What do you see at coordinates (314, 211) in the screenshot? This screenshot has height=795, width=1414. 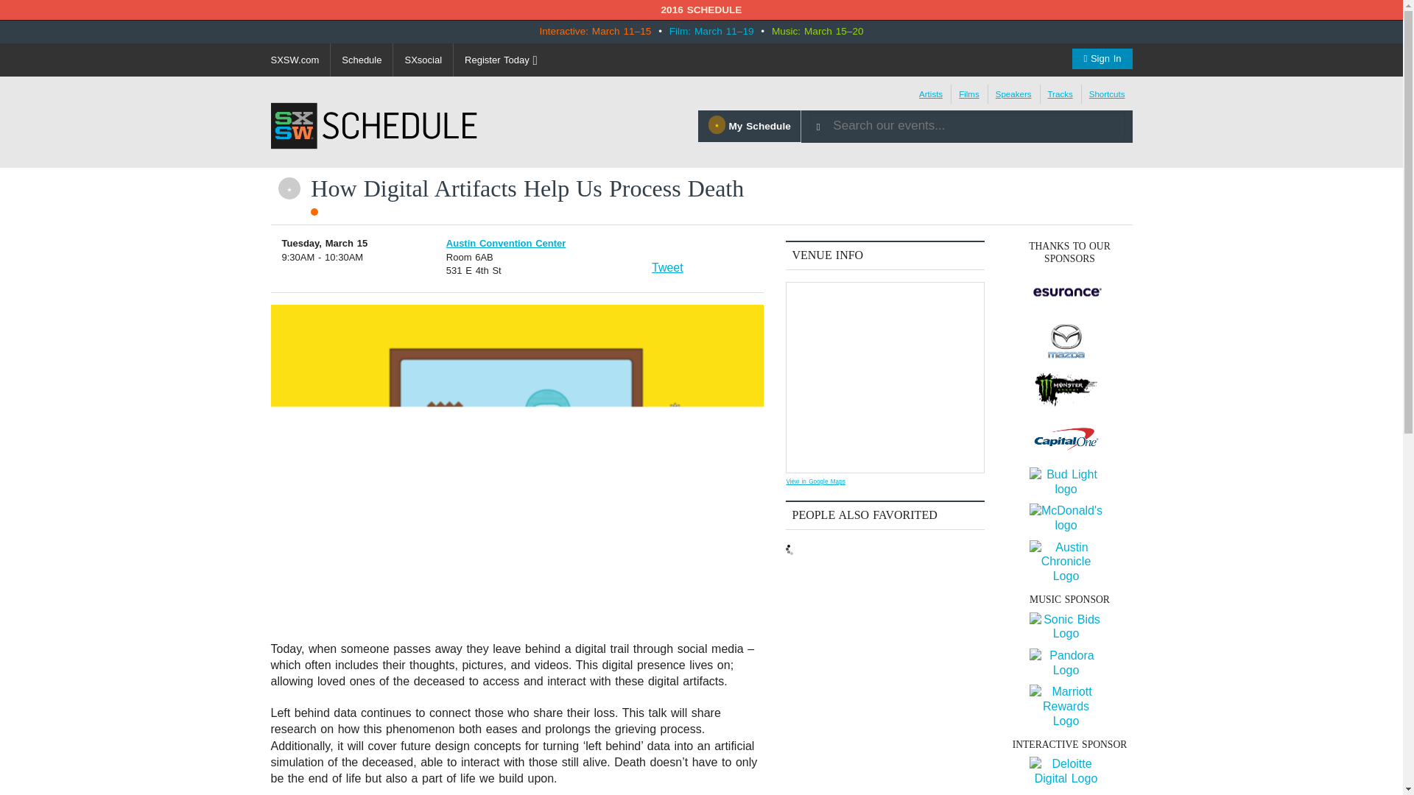 I see `Interactive` at bounding box center [314, 211].